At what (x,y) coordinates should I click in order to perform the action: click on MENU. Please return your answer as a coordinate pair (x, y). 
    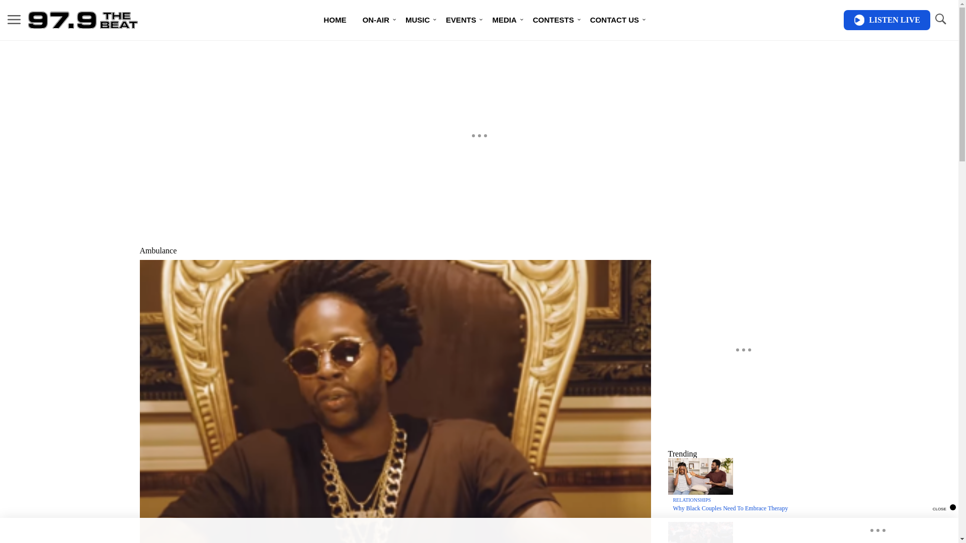
    Looking at the image, I should click on (14, 19).